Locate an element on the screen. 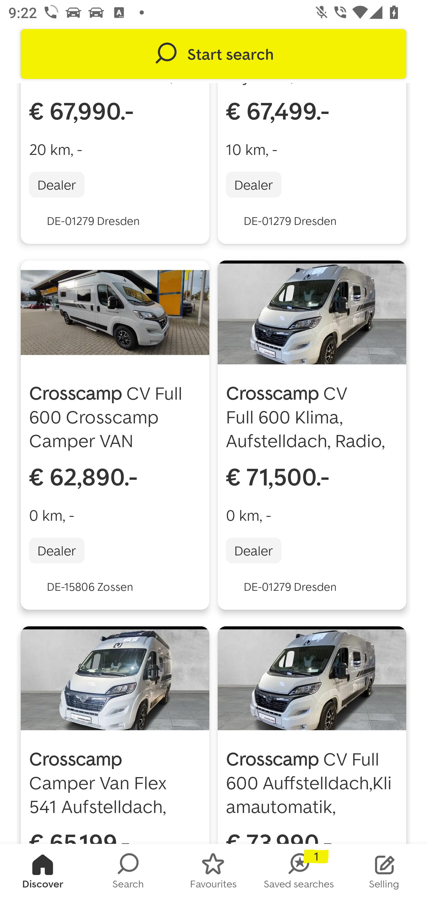 The height and width of the screenshot is (902, 427). HOMESCREEN Discover is located at coordinates (43, 873).